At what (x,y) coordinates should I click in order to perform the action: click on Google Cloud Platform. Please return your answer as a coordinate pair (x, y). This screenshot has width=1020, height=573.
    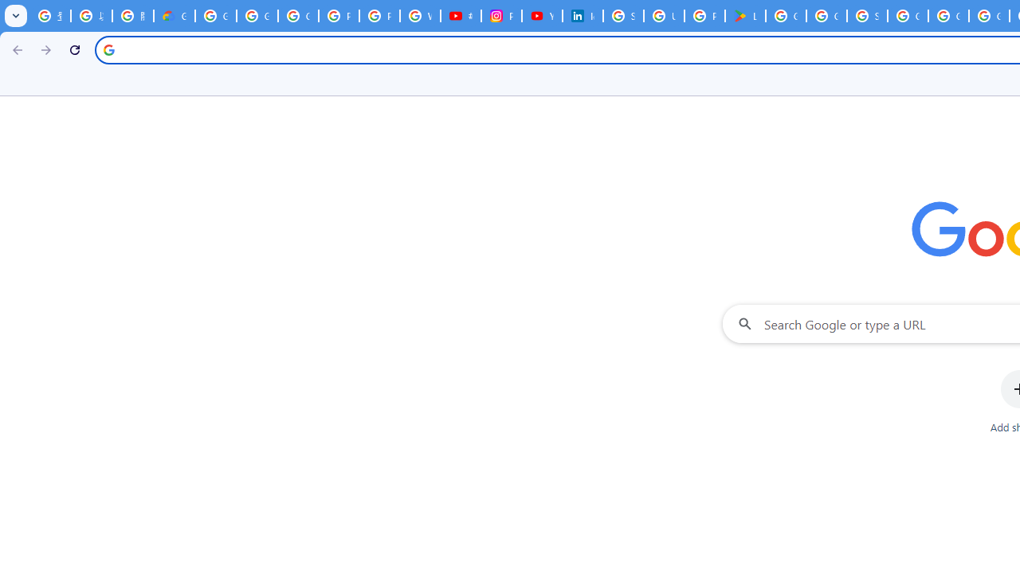
    Looking at the image, I should click on (948, 16).